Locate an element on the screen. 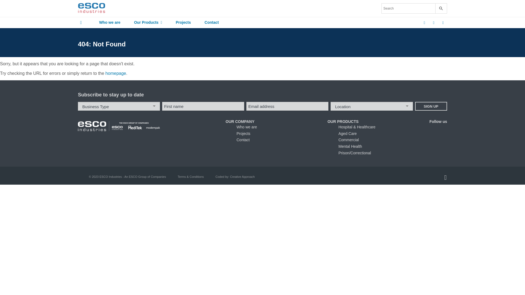 Image resolution: width=525 pixels, height=295 pixels. Coded by: Creative Approach is located at coordinates (235, 177).